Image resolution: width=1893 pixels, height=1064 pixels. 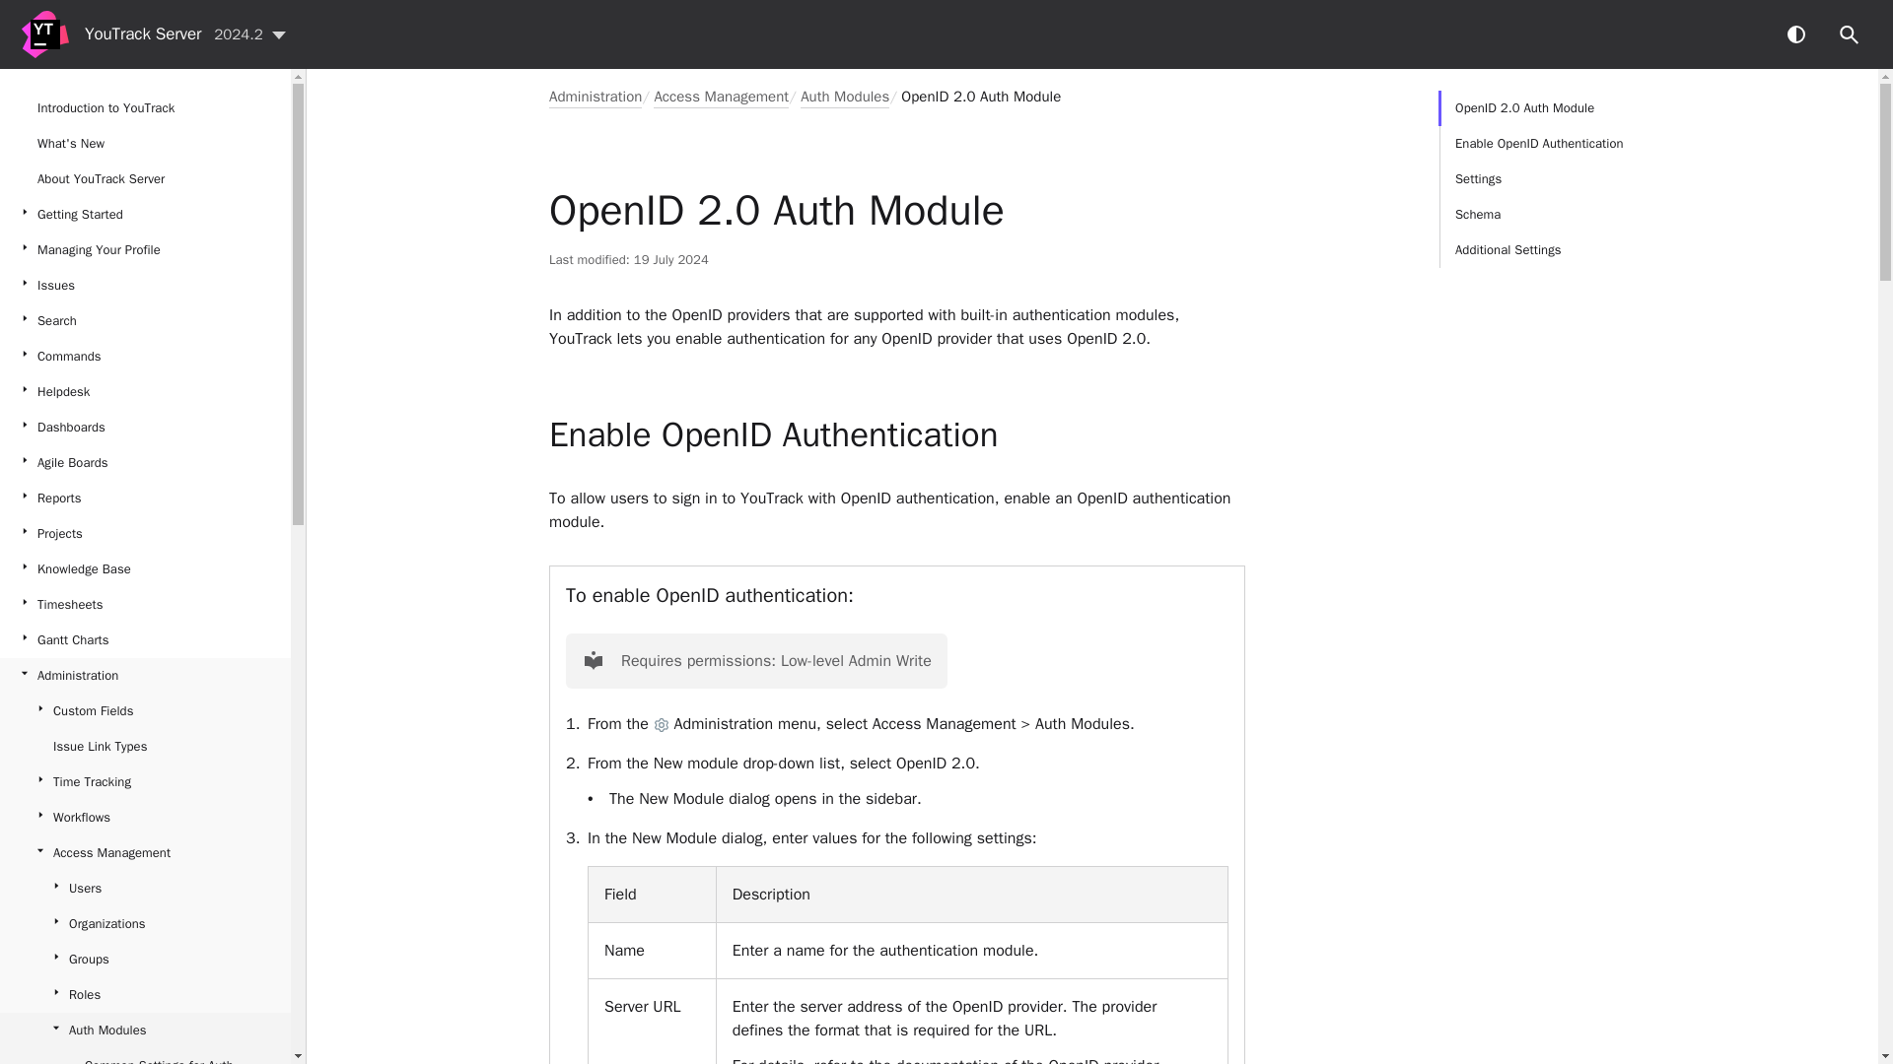 What do you see at coordinates (146, 428) in the screenshot?
I see `Dashboards` at bounding box center [146, 428].